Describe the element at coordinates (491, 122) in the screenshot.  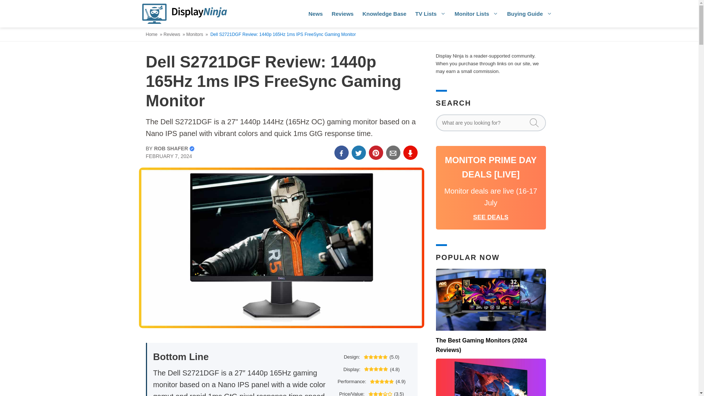
I see `Search for:` at that location.